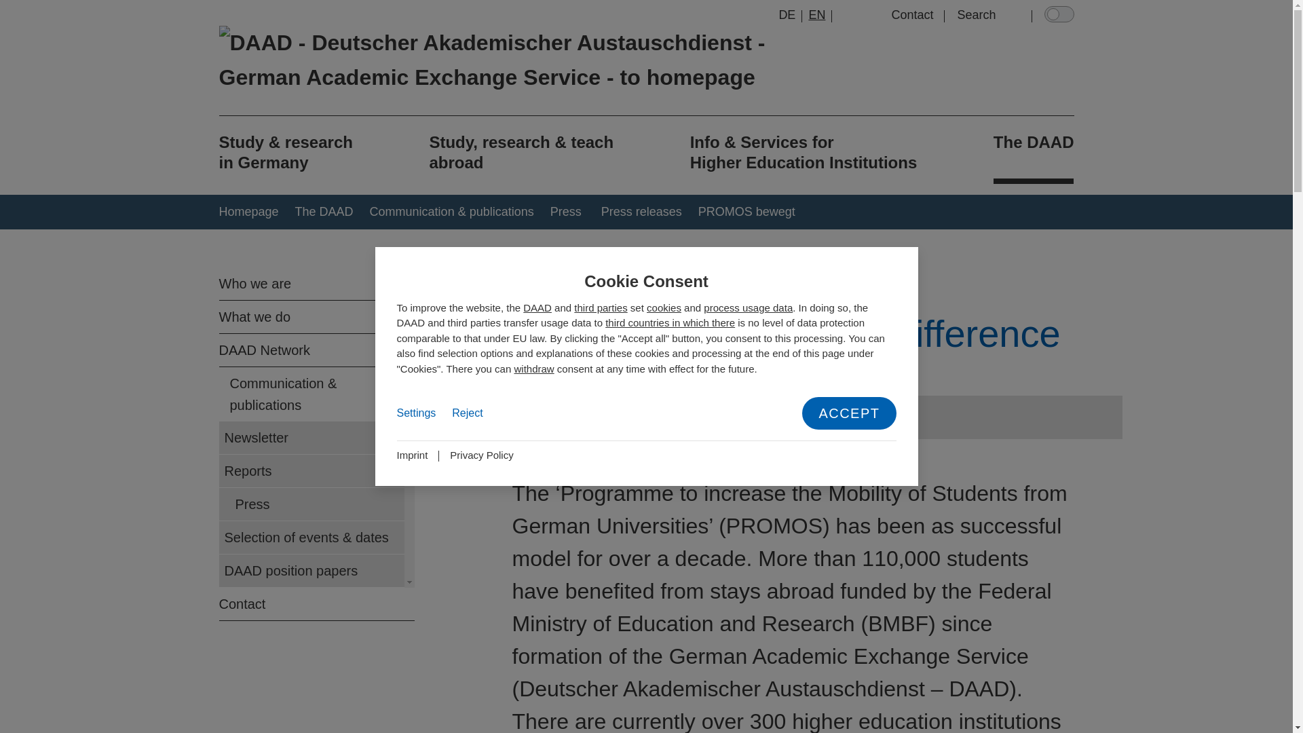  Describe the element at coordinates (912, 15) in the screenshot. I see `Contact` at that location.